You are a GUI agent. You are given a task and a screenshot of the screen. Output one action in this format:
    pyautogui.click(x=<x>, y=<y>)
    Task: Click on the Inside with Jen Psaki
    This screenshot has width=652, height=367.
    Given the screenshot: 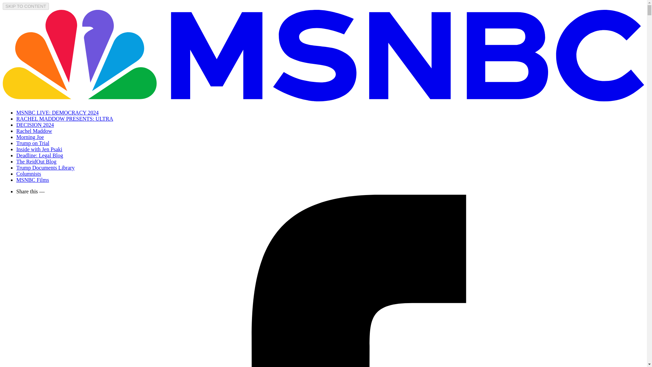 What is the action you would take?
    pyautogui.click(x=39, y=149)
    